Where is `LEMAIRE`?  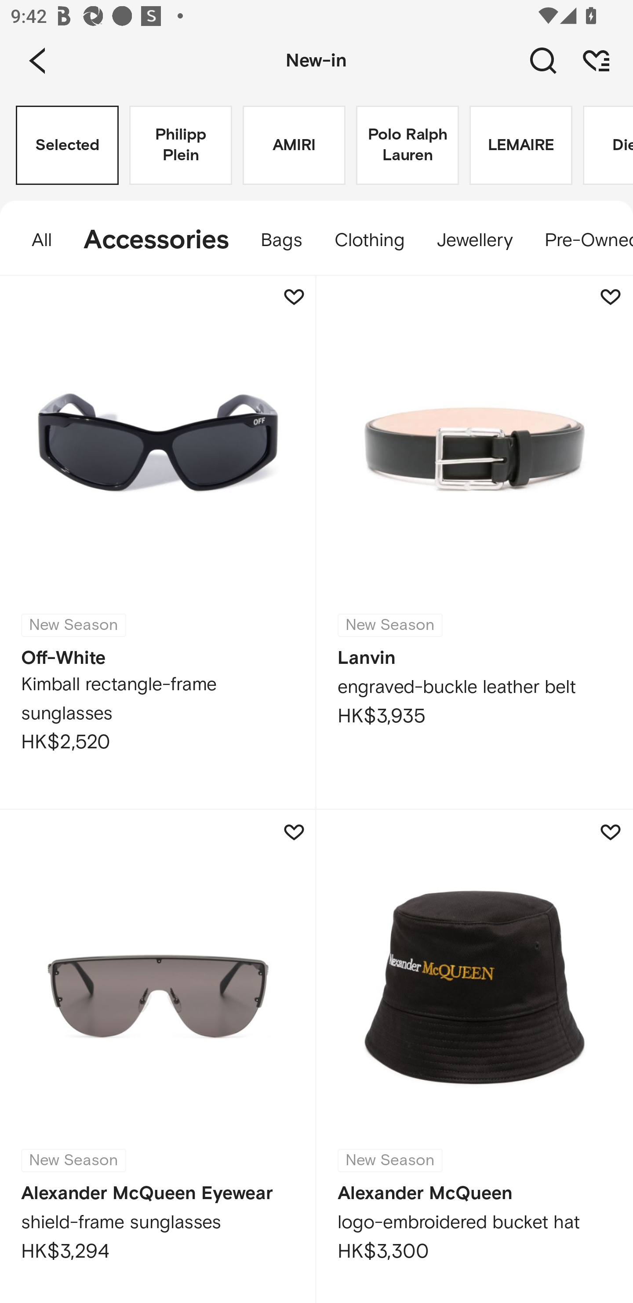
LEMAIRE is located at coordinates (520, 145).